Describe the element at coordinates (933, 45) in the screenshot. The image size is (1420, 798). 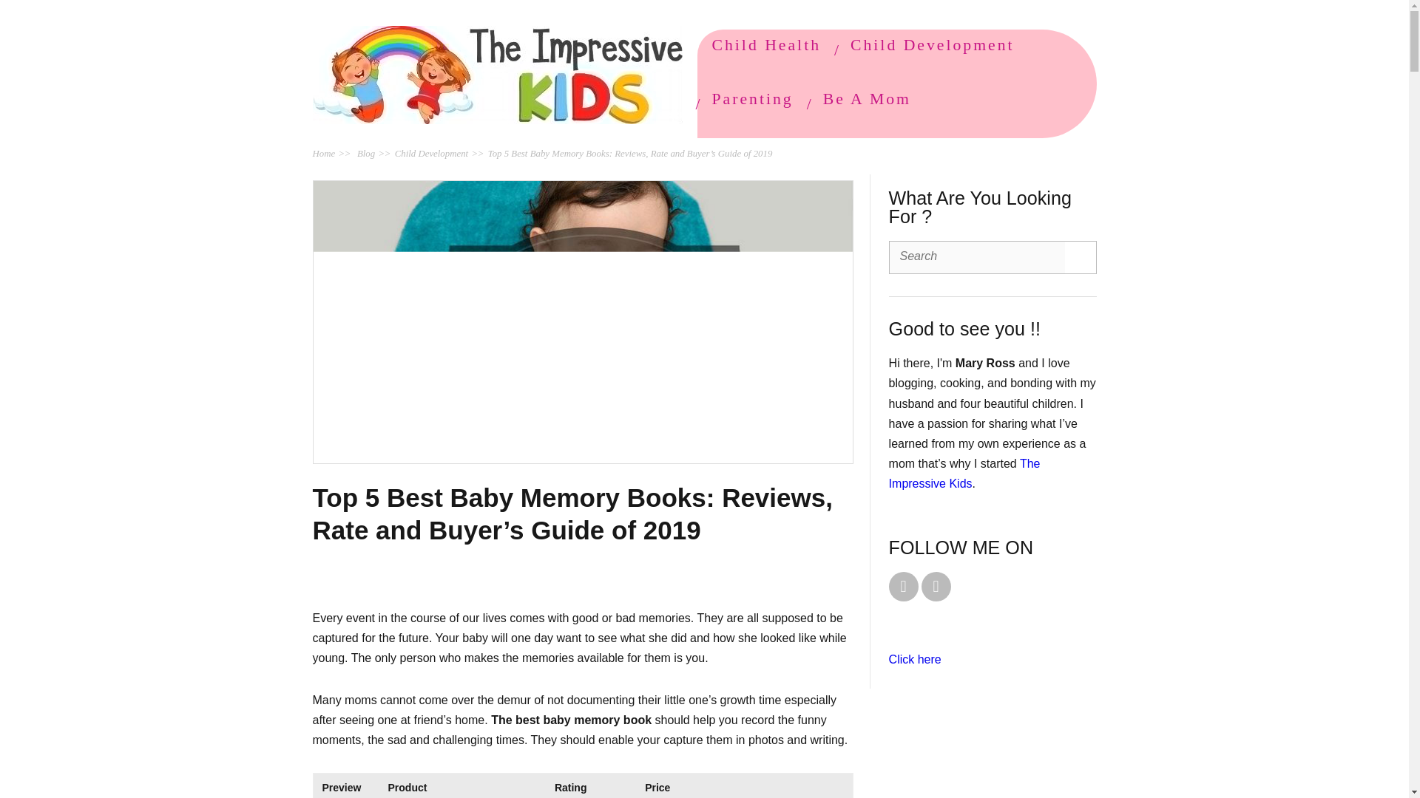
I see `Child Development` at that location.